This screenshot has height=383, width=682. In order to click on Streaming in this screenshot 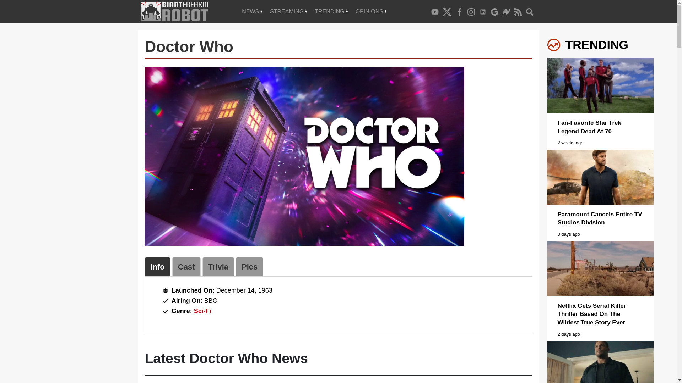, I will do `click(288, 11)`.